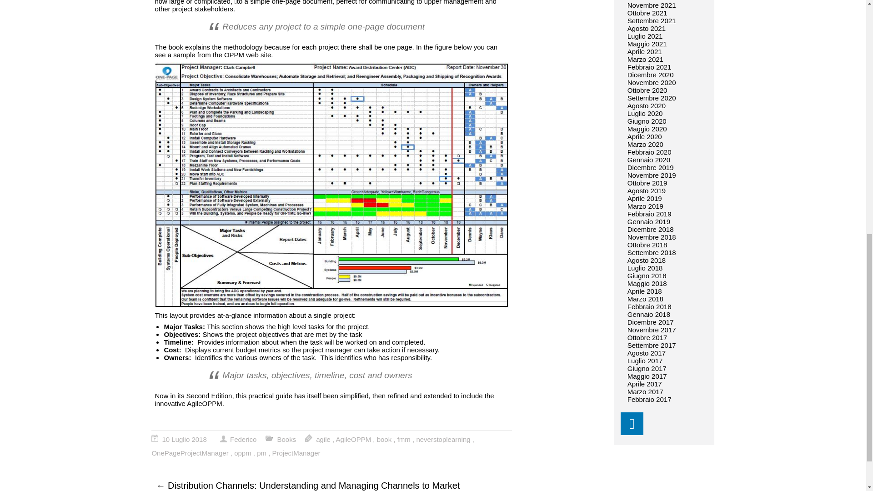 This screenshot has width=873, height=491. What do you see at coordinates (443, 439) in the screenshot?
I see `neverstoplearning` at bounding box center [443, 439].